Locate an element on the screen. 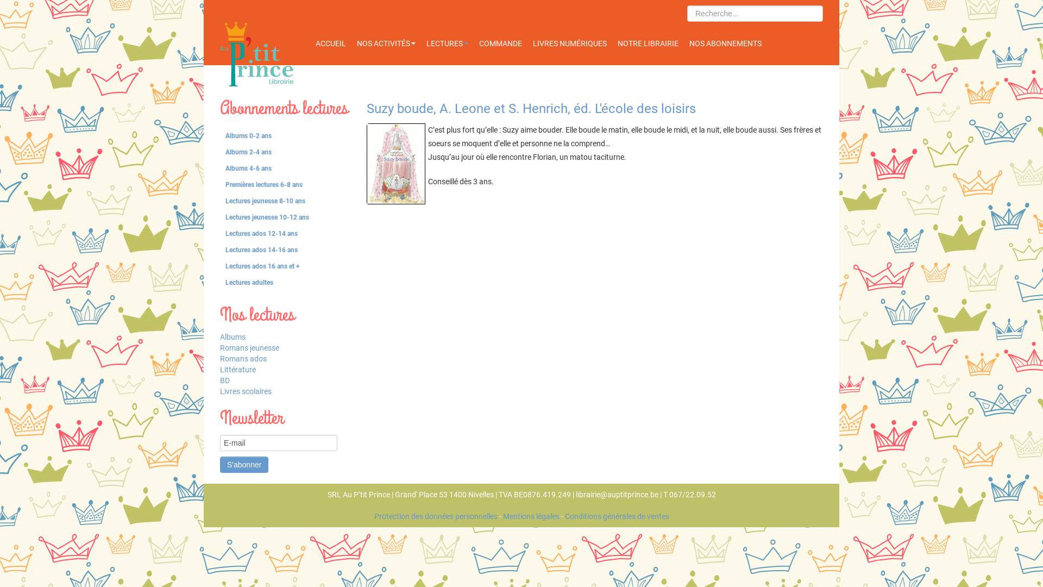 This screenshot has height=587, width=1043. NOTRE LIBRAIRIE is located at coordinates (648, 43).